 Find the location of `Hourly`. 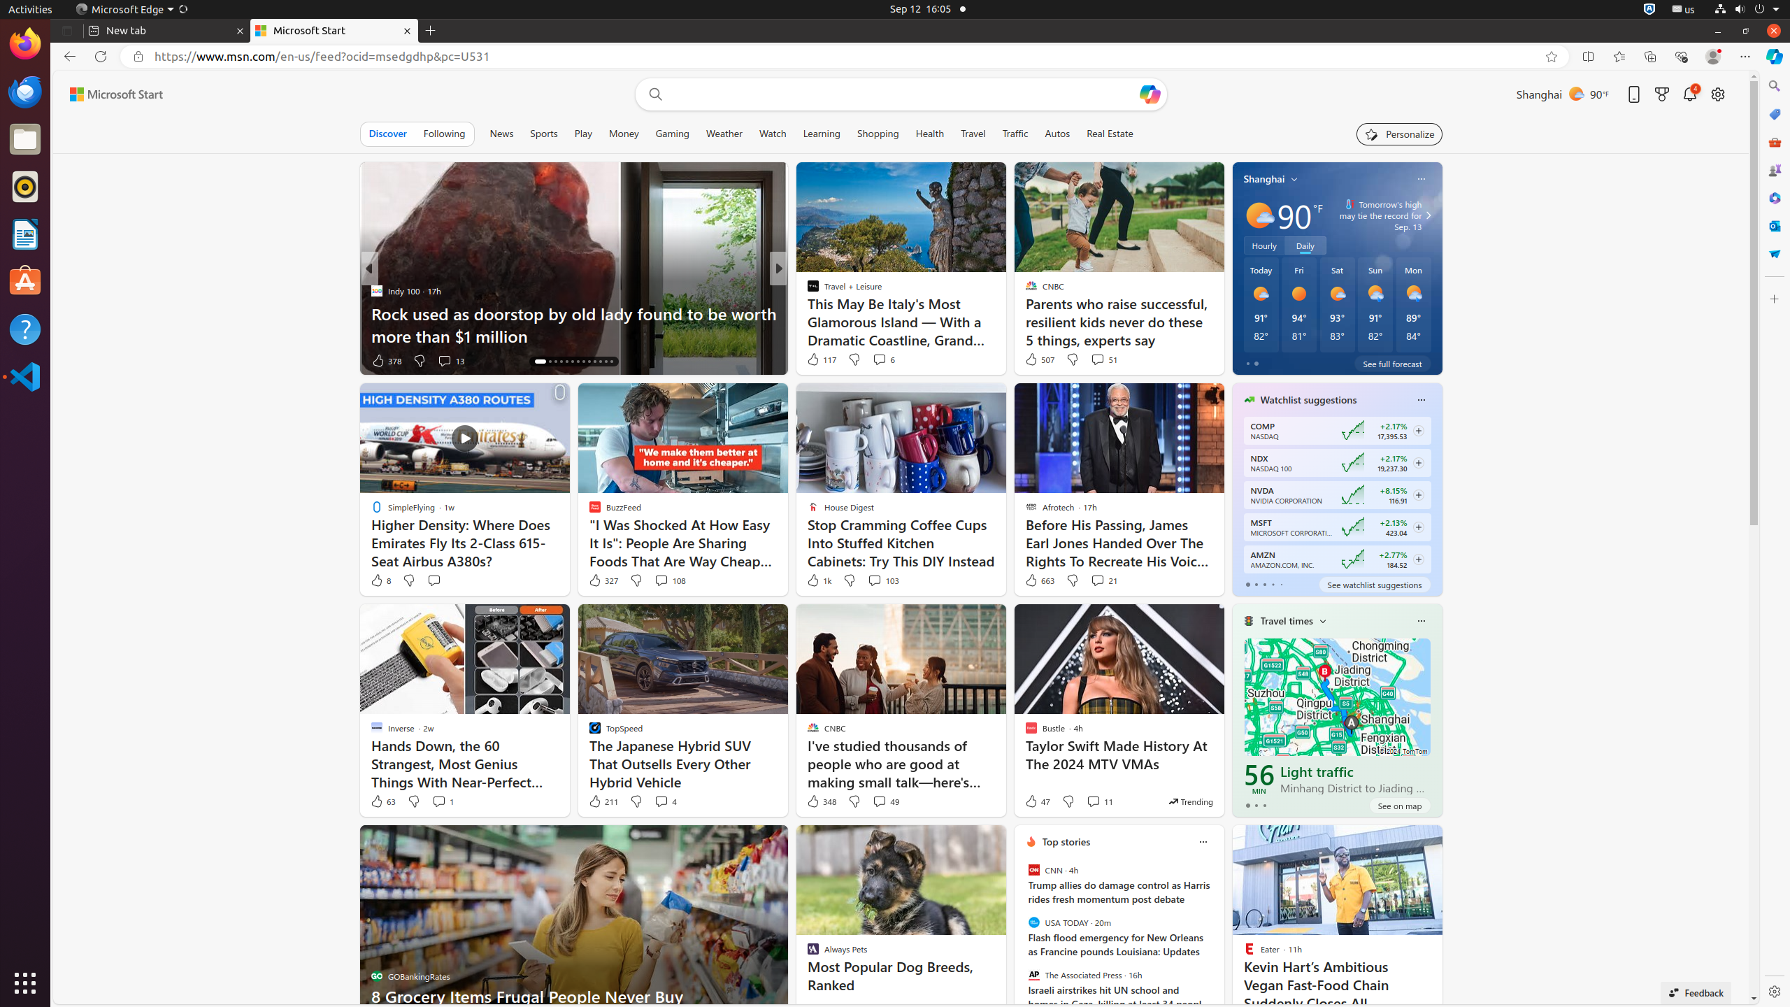

Hourly is located at coordinates (1264, 245).